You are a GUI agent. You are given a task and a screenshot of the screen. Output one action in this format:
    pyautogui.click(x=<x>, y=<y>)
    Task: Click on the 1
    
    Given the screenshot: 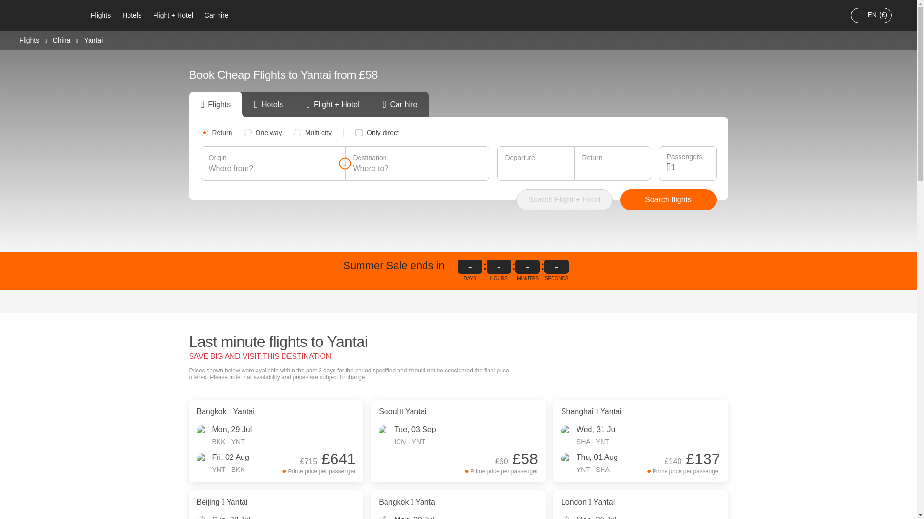 What is the action you would take?
    pyautogui.click(x=689, y=167)
    